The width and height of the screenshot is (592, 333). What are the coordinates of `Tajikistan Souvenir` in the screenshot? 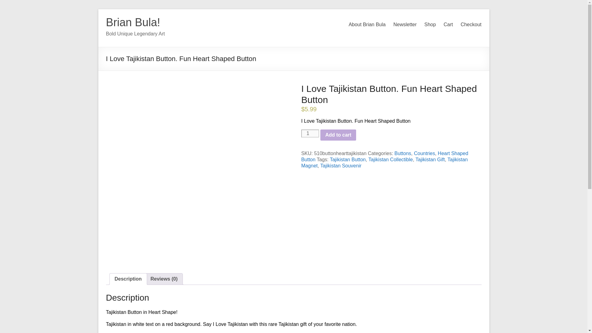 It's located at (340, 166).